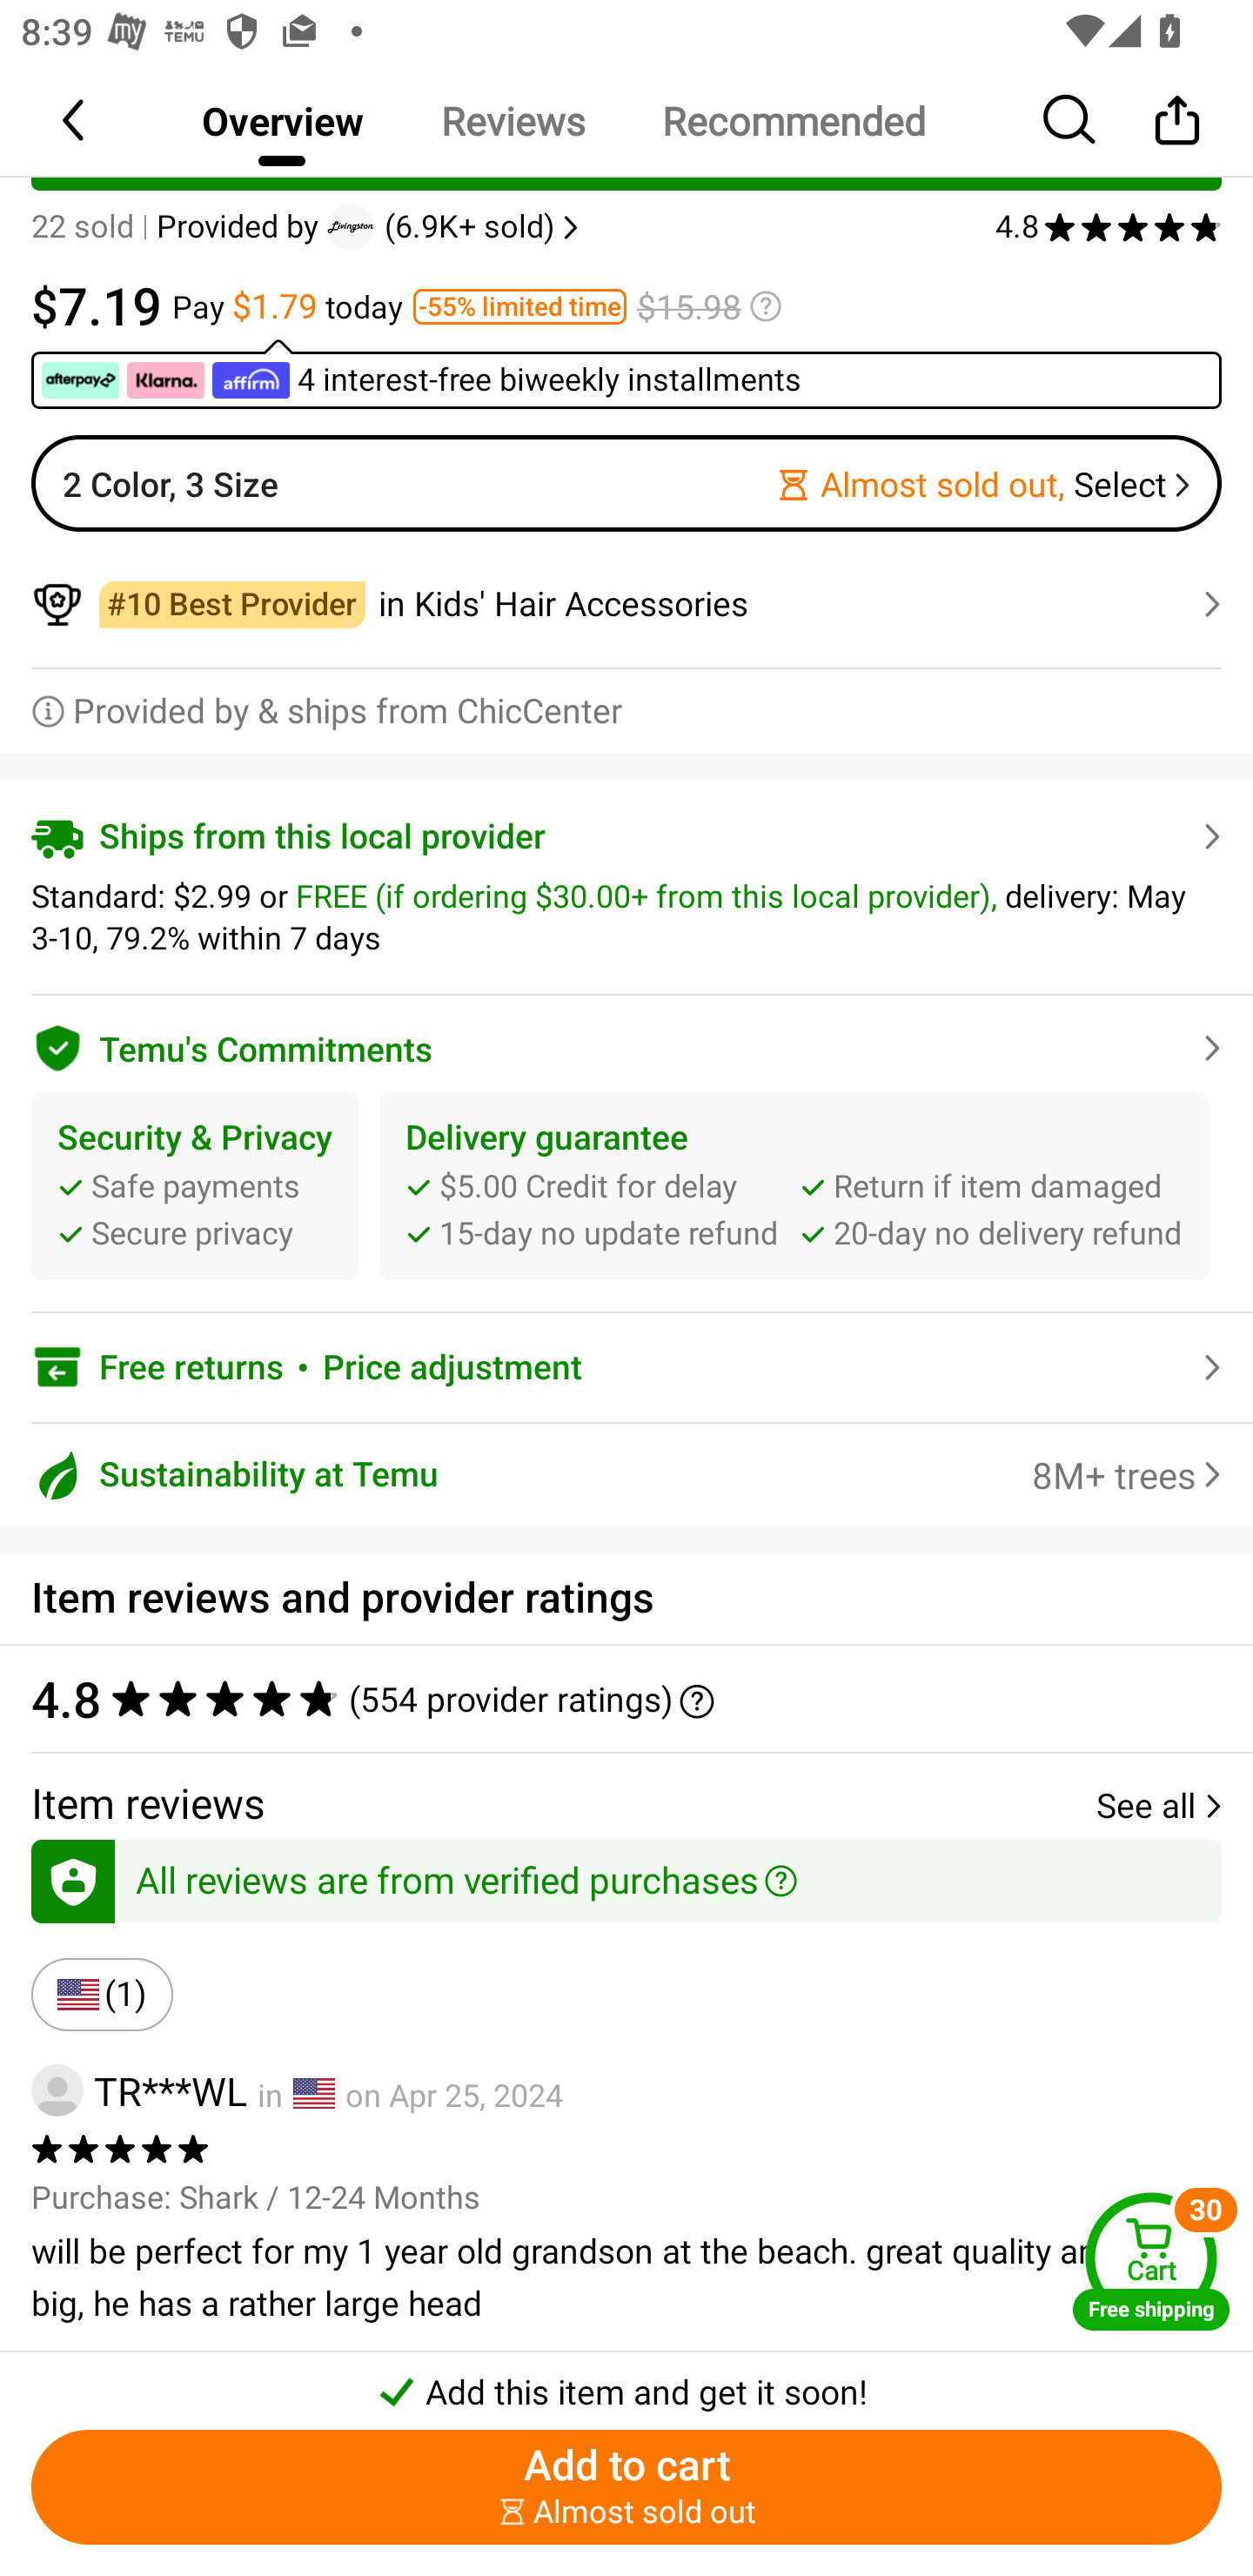 The image size is (1253, 2576). What do you see at coordinates (102, 1995) in the screenshot?
I see `(1)` at bounding box center [102, 1995].